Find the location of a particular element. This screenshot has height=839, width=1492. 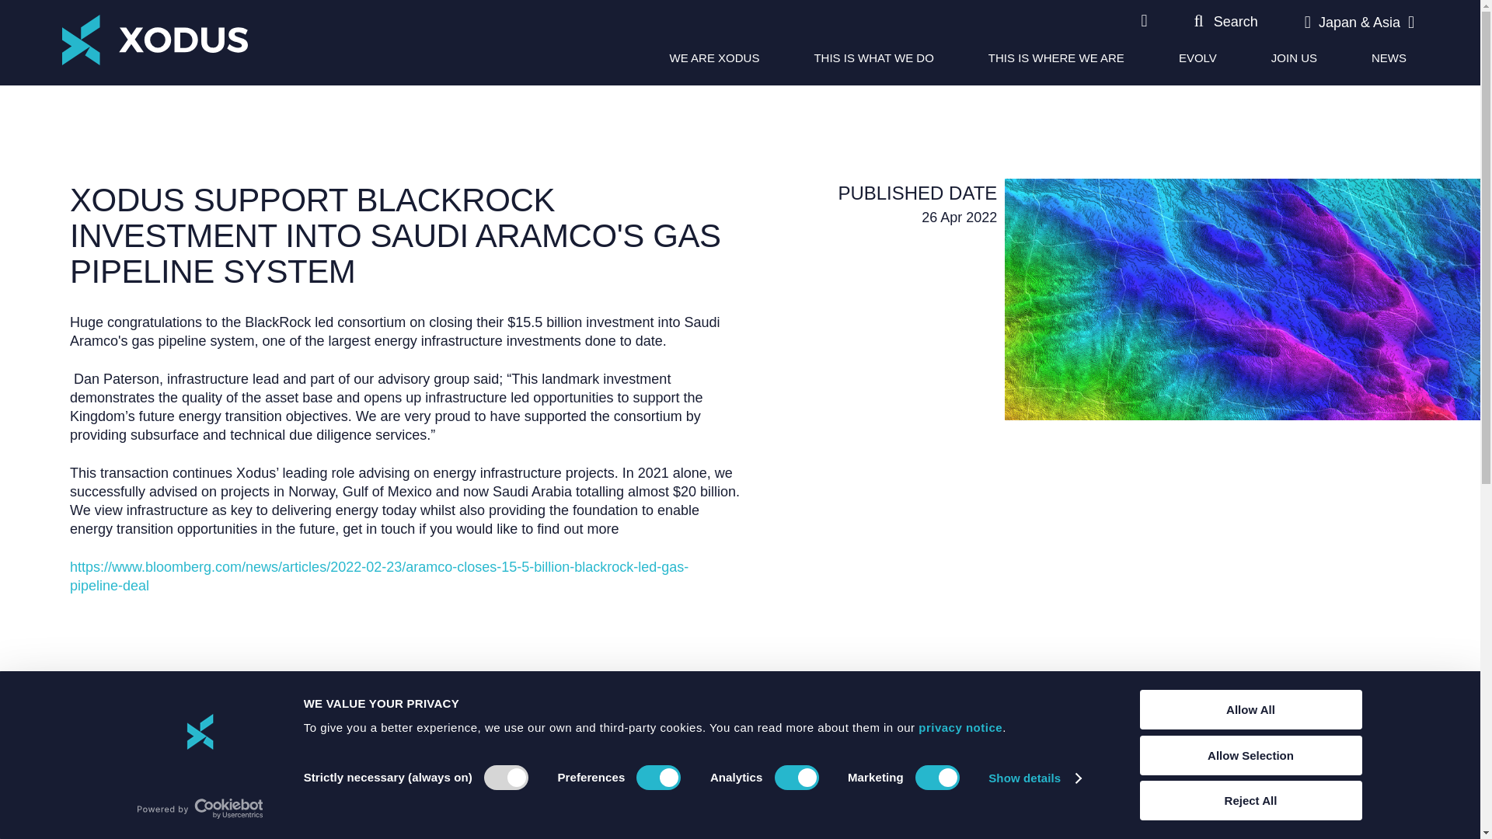

Allow Selection is located at coordinates (1250, 754).